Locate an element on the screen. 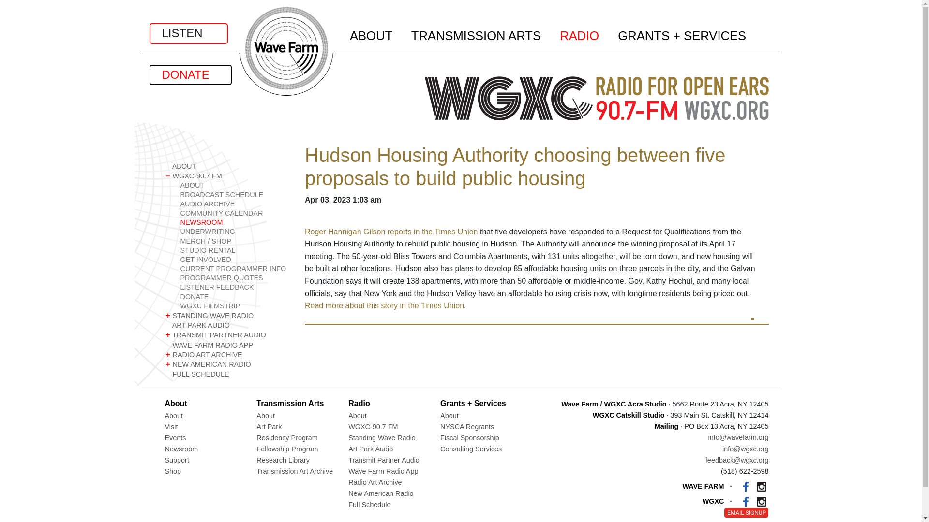 This screenshot has width=929, height=522. DONATE    is located at coordinates (190, 74).